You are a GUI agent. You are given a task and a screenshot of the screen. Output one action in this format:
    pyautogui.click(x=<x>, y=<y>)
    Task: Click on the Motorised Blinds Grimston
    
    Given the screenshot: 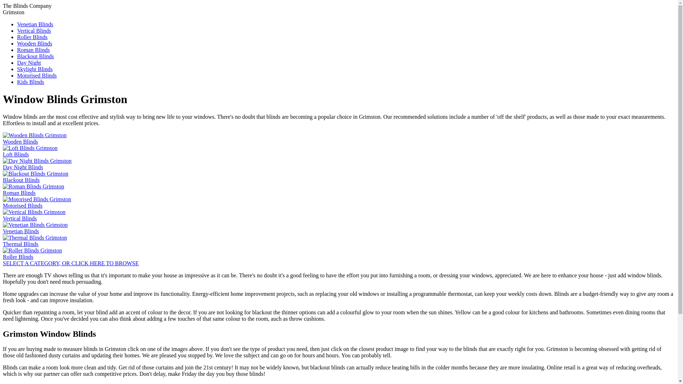 What is the action you would take?
    pyautogui.click(x=37, y=75)
    